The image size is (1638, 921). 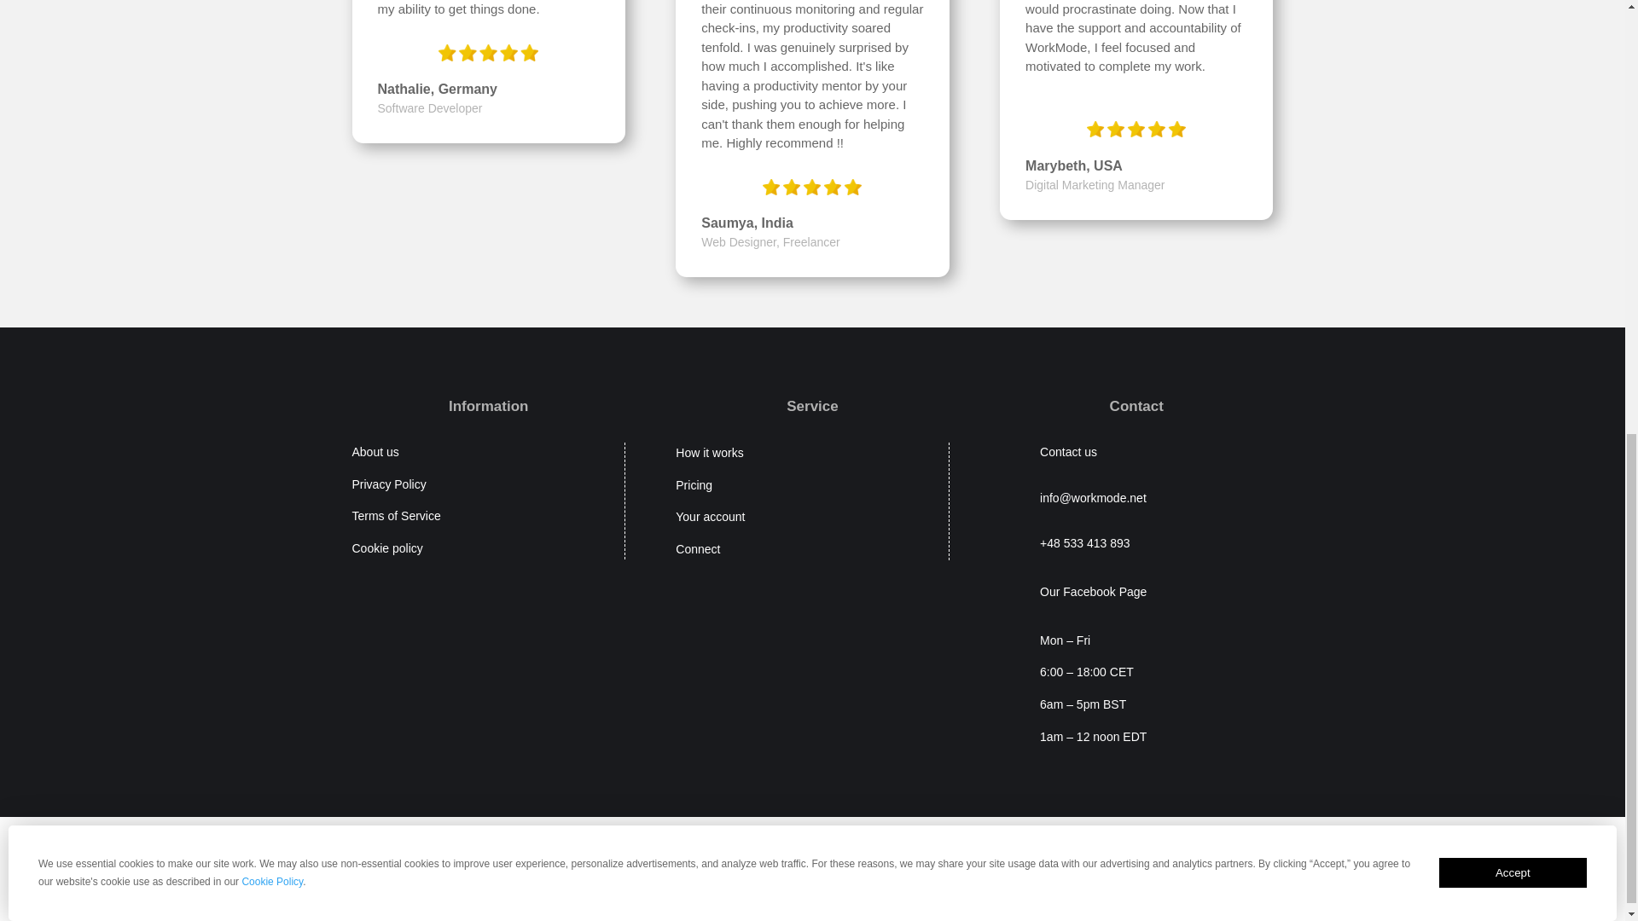 What do you see at coordinates (375, 451) in the screenshot?
I see `About us` at bounding box center [375, 451].